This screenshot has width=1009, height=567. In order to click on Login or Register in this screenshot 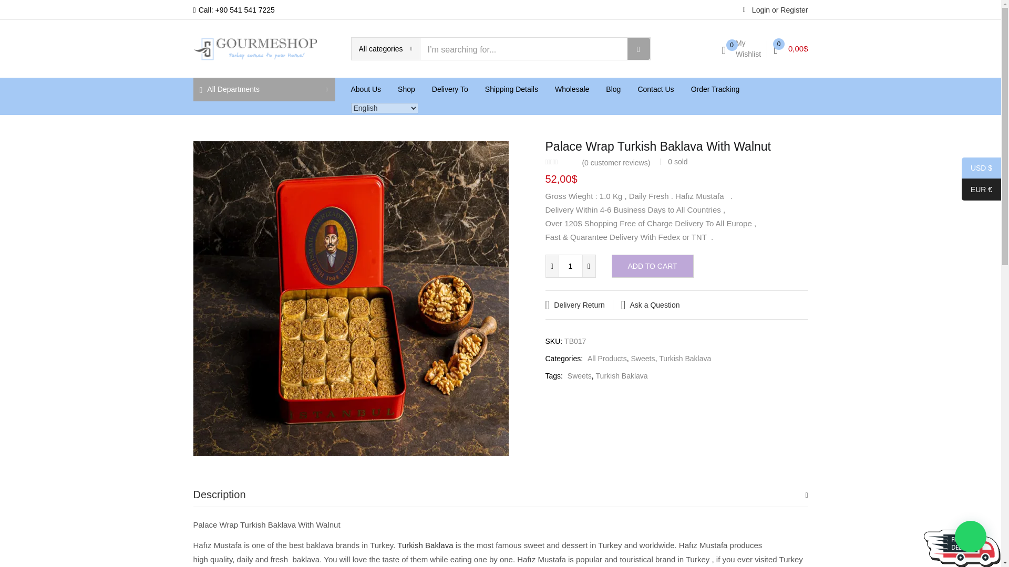, I will do `click(775, 9)`.